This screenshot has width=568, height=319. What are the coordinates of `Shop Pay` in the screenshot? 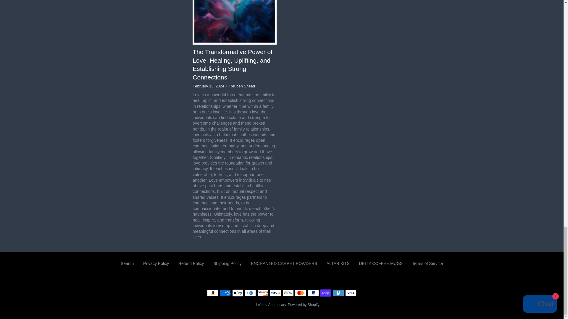 It's located at (325, 293).